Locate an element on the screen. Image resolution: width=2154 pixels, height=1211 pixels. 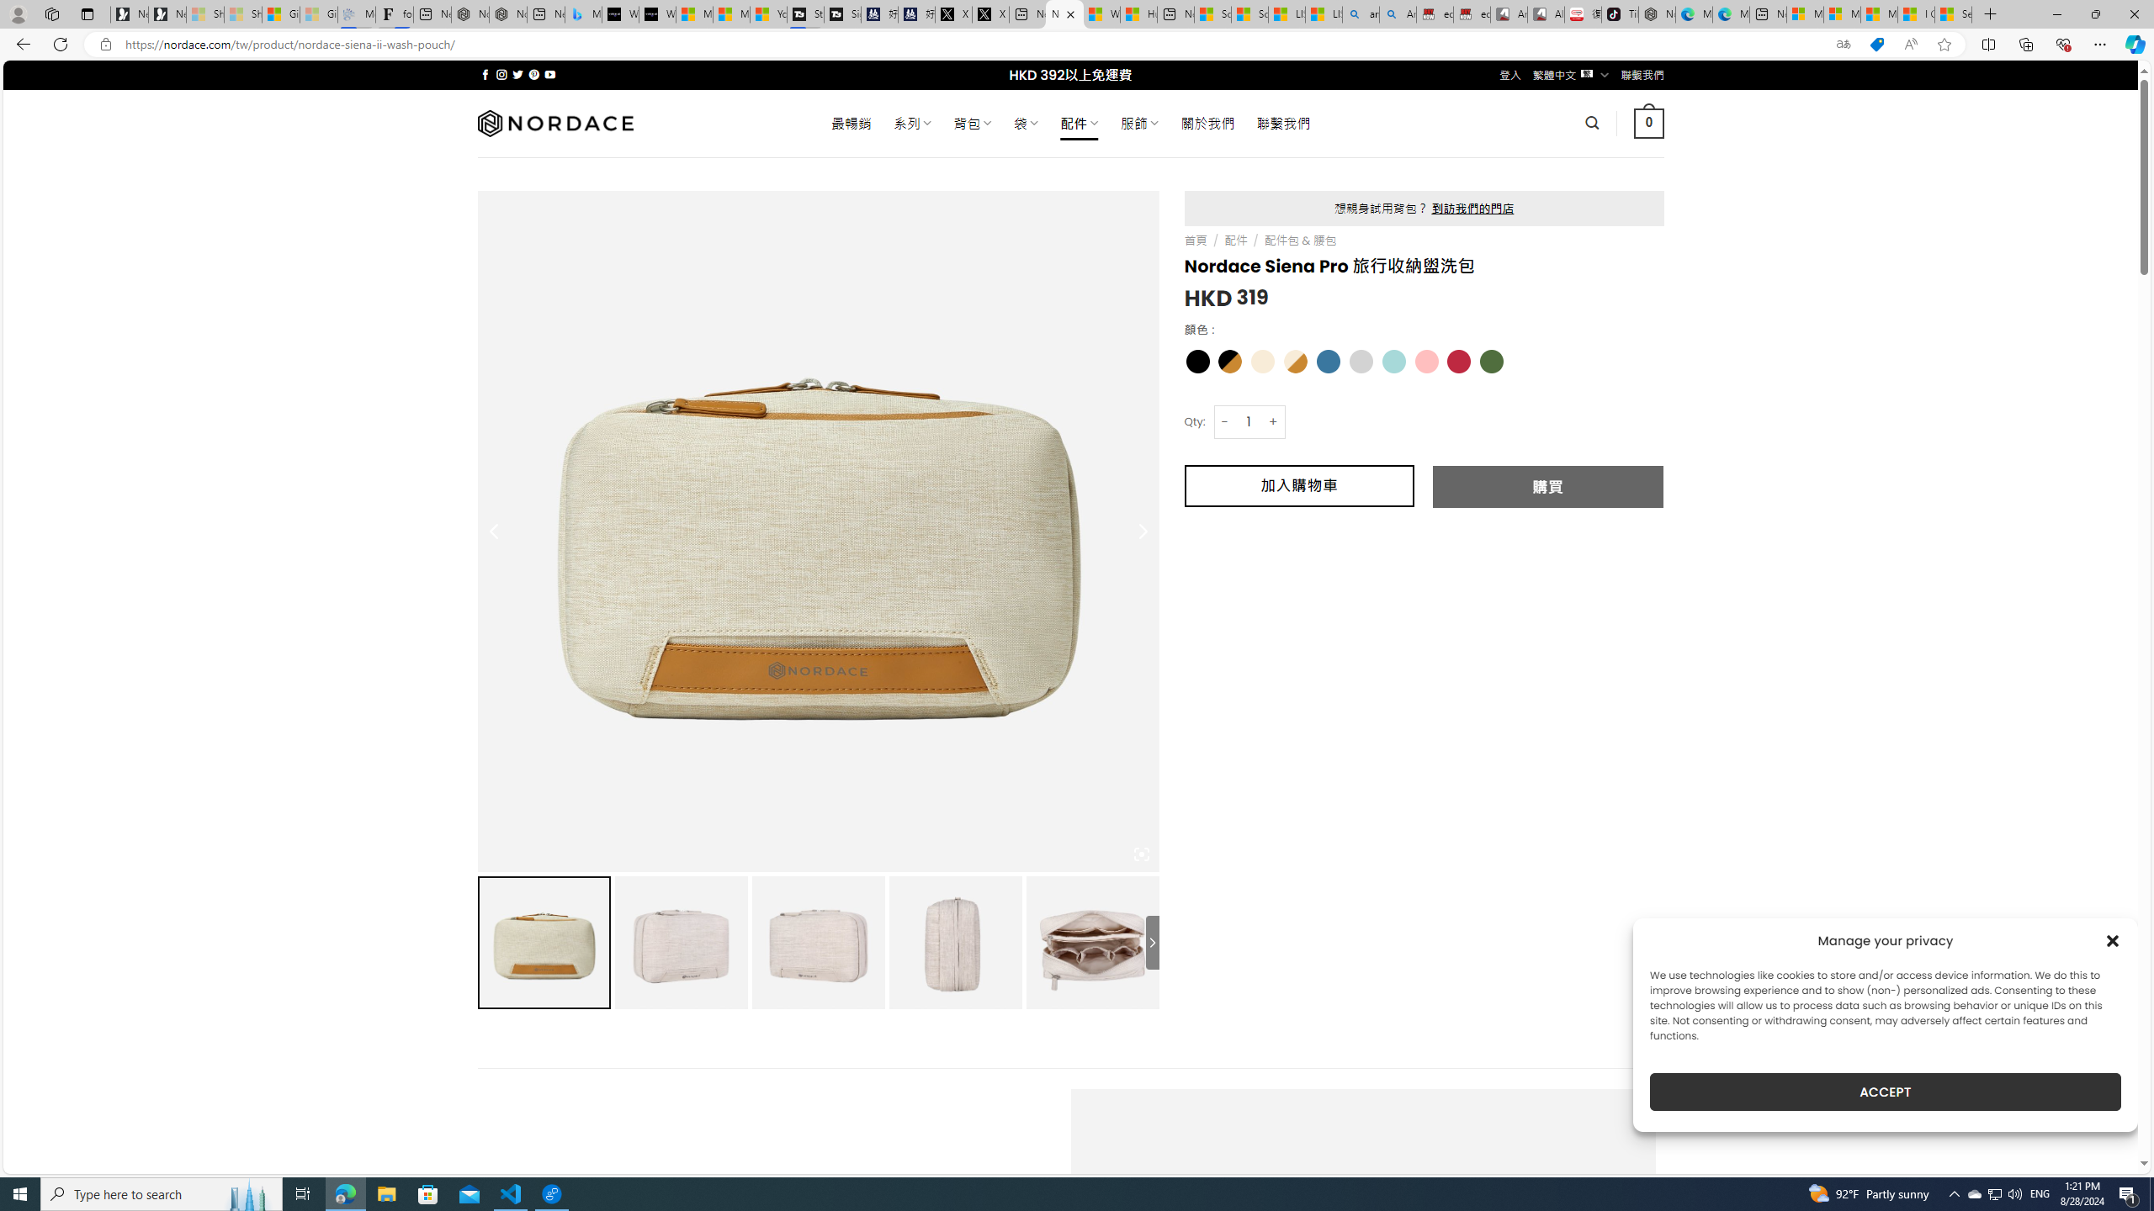
+ is located at coordinates (1274, 420).